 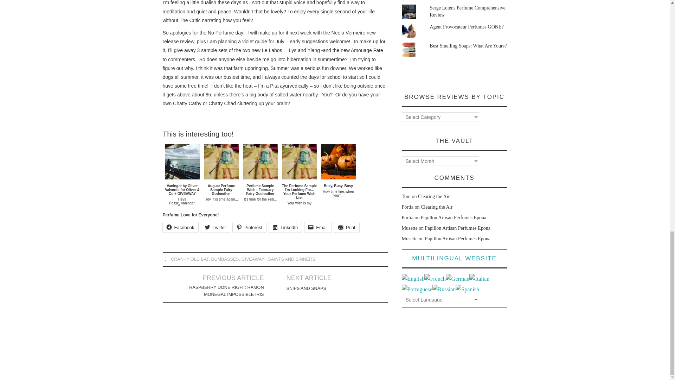 What do you see at coordinates (291, 259) in the screenshot?
I see `SAINTS AND SINNERS` at bounding box center [291, 259].